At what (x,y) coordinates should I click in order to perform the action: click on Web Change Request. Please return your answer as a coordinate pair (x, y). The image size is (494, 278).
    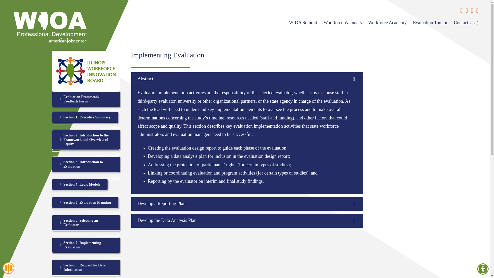
    Looking at the image, I should click on (8, 268).